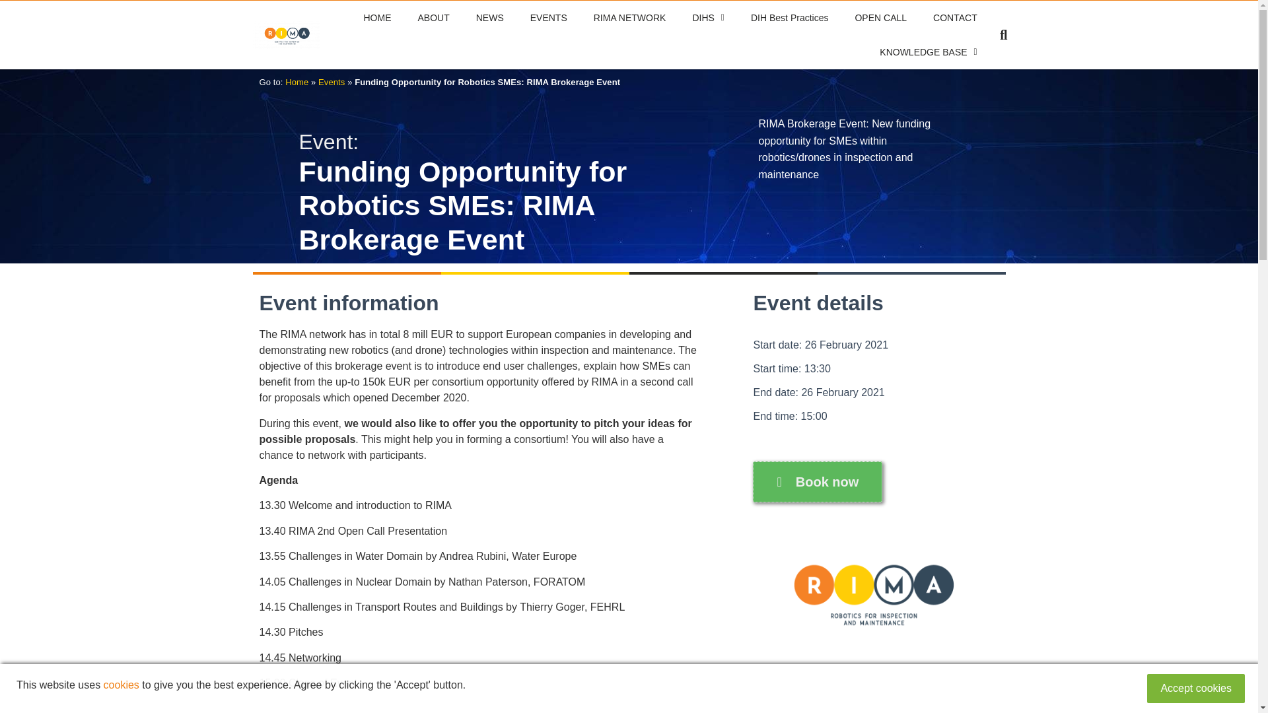  I want to click on DIHS, so click(708, 17).